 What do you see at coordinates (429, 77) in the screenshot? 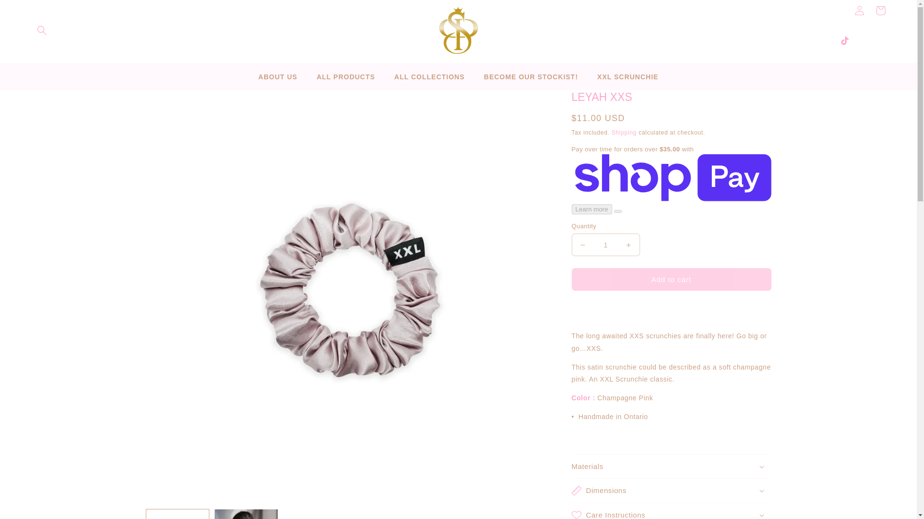
I see `ALL COLLECTIONS` at bounding box center [429, 77].